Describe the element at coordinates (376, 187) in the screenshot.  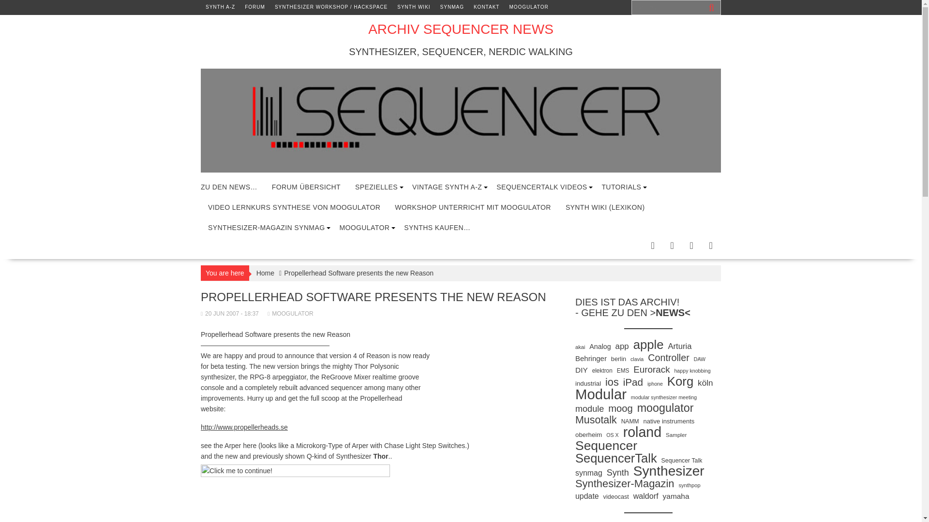
I see `SPEZIELLES` at that location.